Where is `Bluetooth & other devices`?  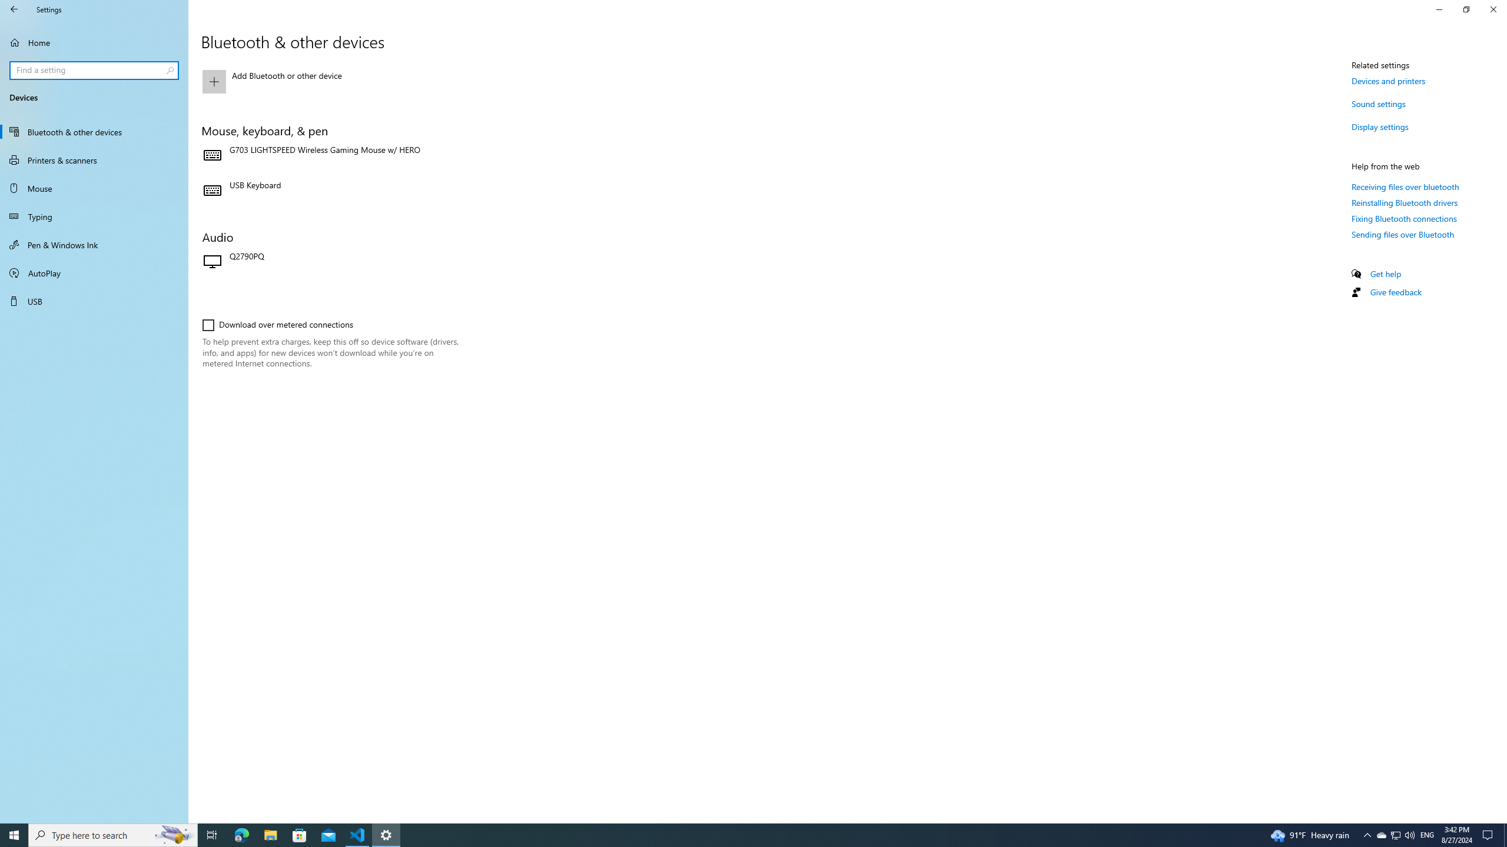
Bluetooth & other devices is located at coordinates (94, 132).